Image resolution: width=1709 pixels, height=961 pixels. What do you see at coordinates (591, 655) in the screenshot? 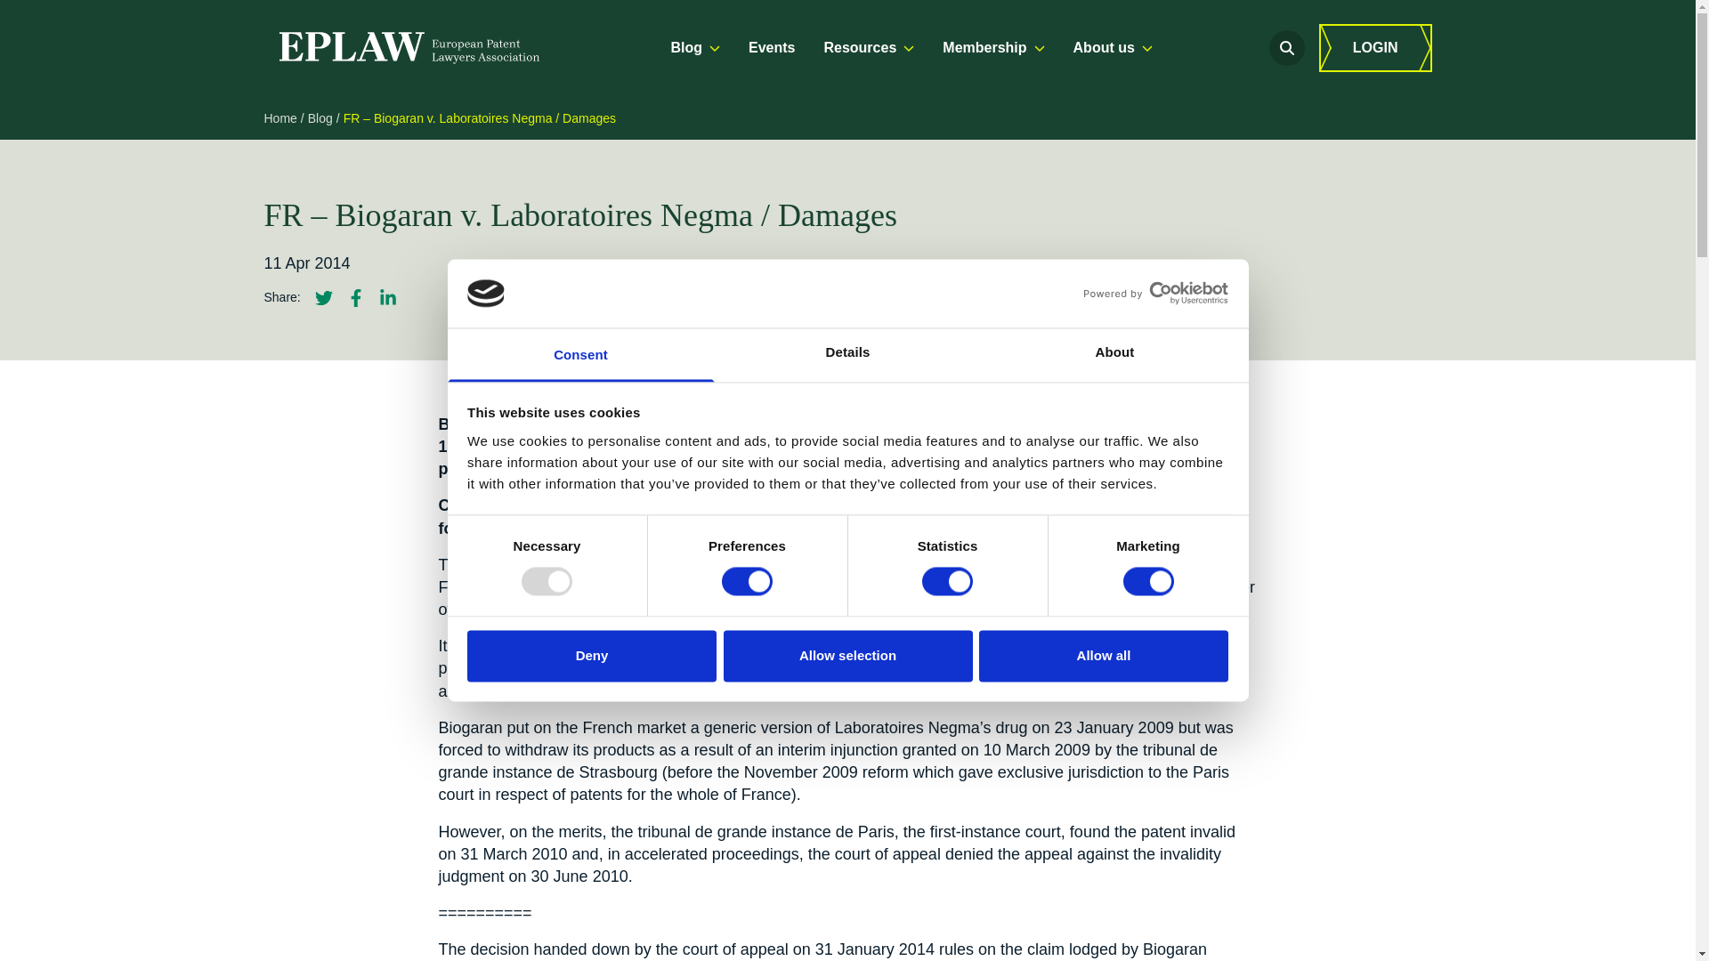
I see `Deny` at bounding box center [591, 655].